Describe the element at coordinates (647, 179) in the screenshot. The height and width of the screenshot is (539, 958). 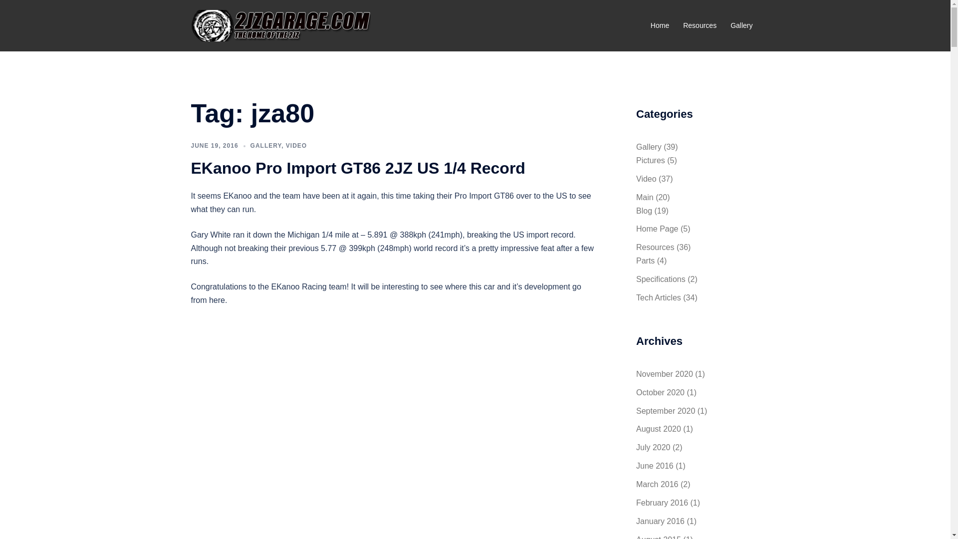
I see `Video` at that location.